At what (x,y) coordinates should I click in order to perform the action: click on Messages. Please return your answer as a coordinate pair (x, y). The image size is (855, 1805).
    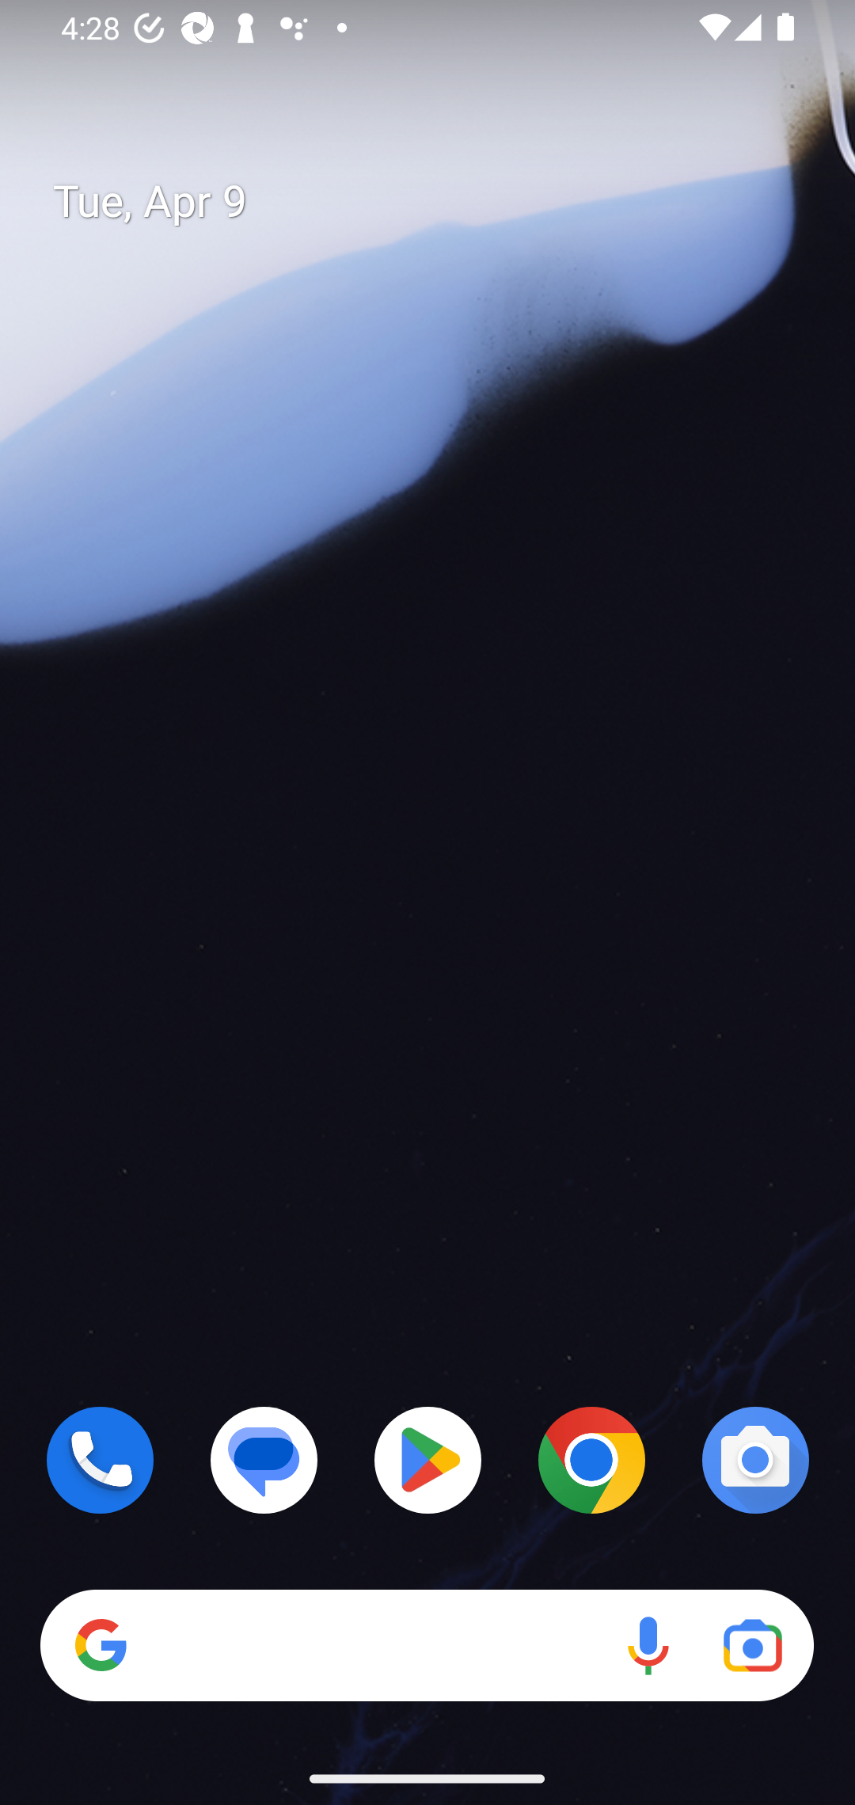
    Looking at the image, I should click on (264, 1460).